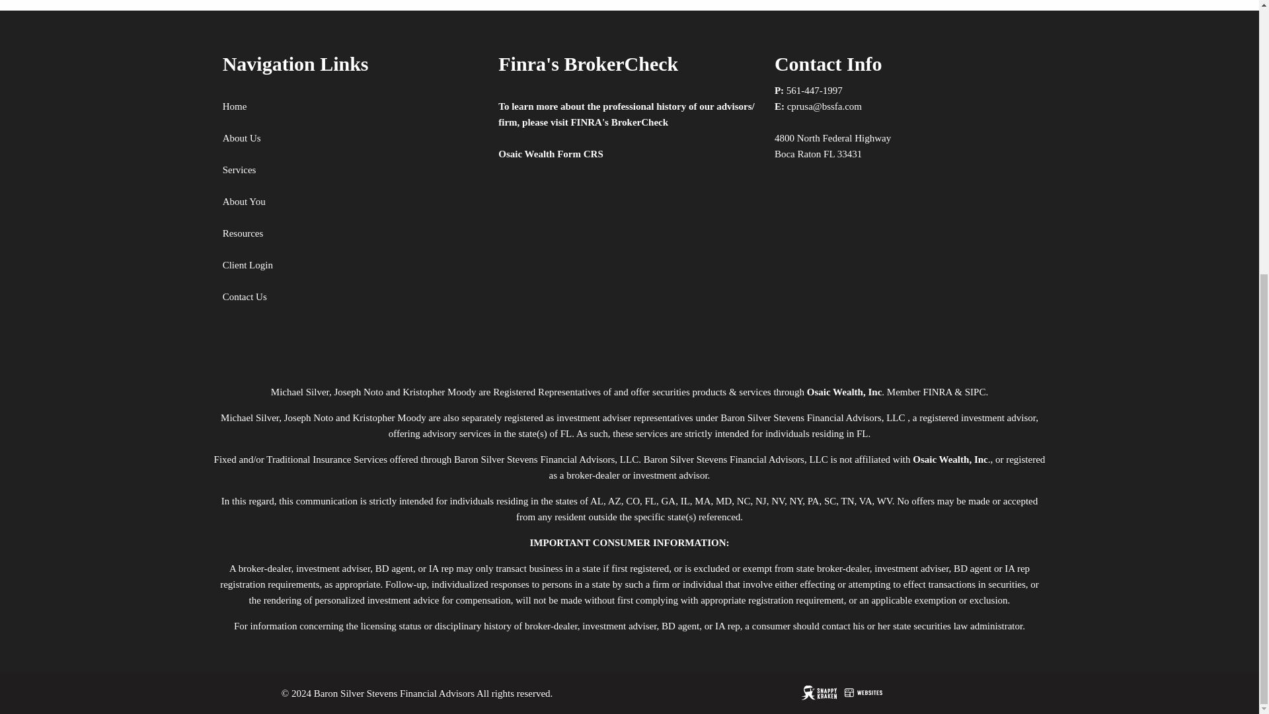  I want to click on Resources, so click(243, 233).